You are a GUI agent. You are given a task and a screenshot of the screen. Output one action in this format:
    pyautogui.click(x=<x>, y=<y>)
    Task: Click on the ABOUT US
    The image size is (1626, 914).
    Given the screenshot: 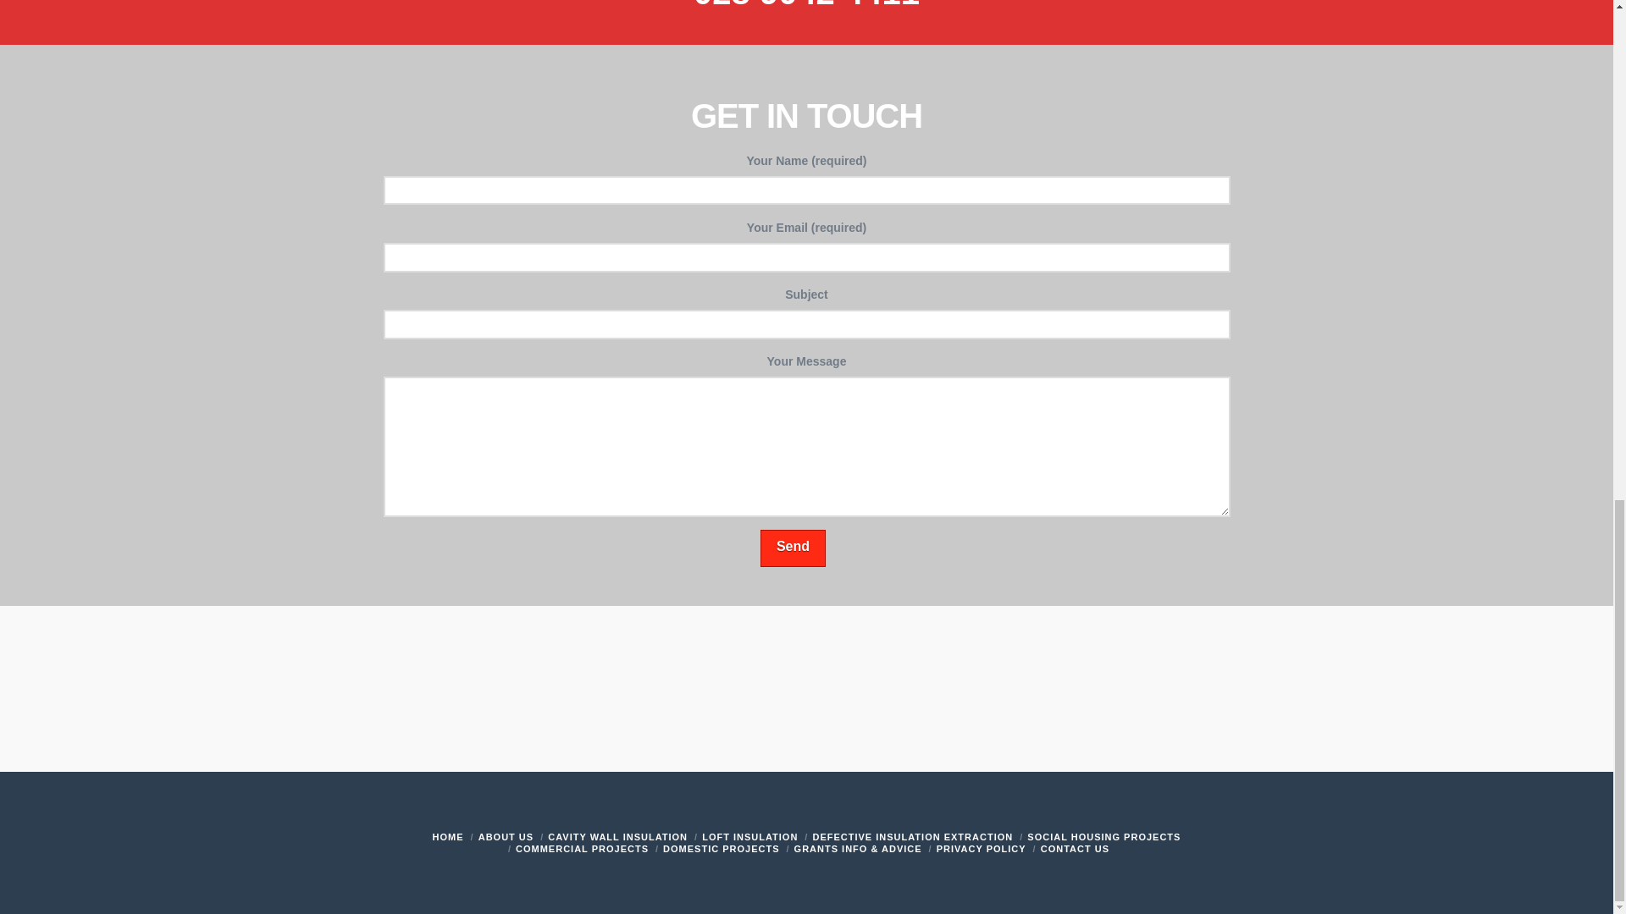 What is the action you would take?
    pyautogui.click(x=505, y=836)
    